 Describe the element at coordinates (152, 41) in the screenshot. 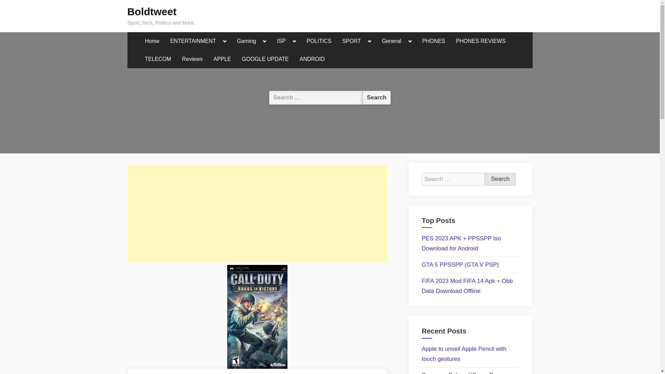

I see `Home` at that location.